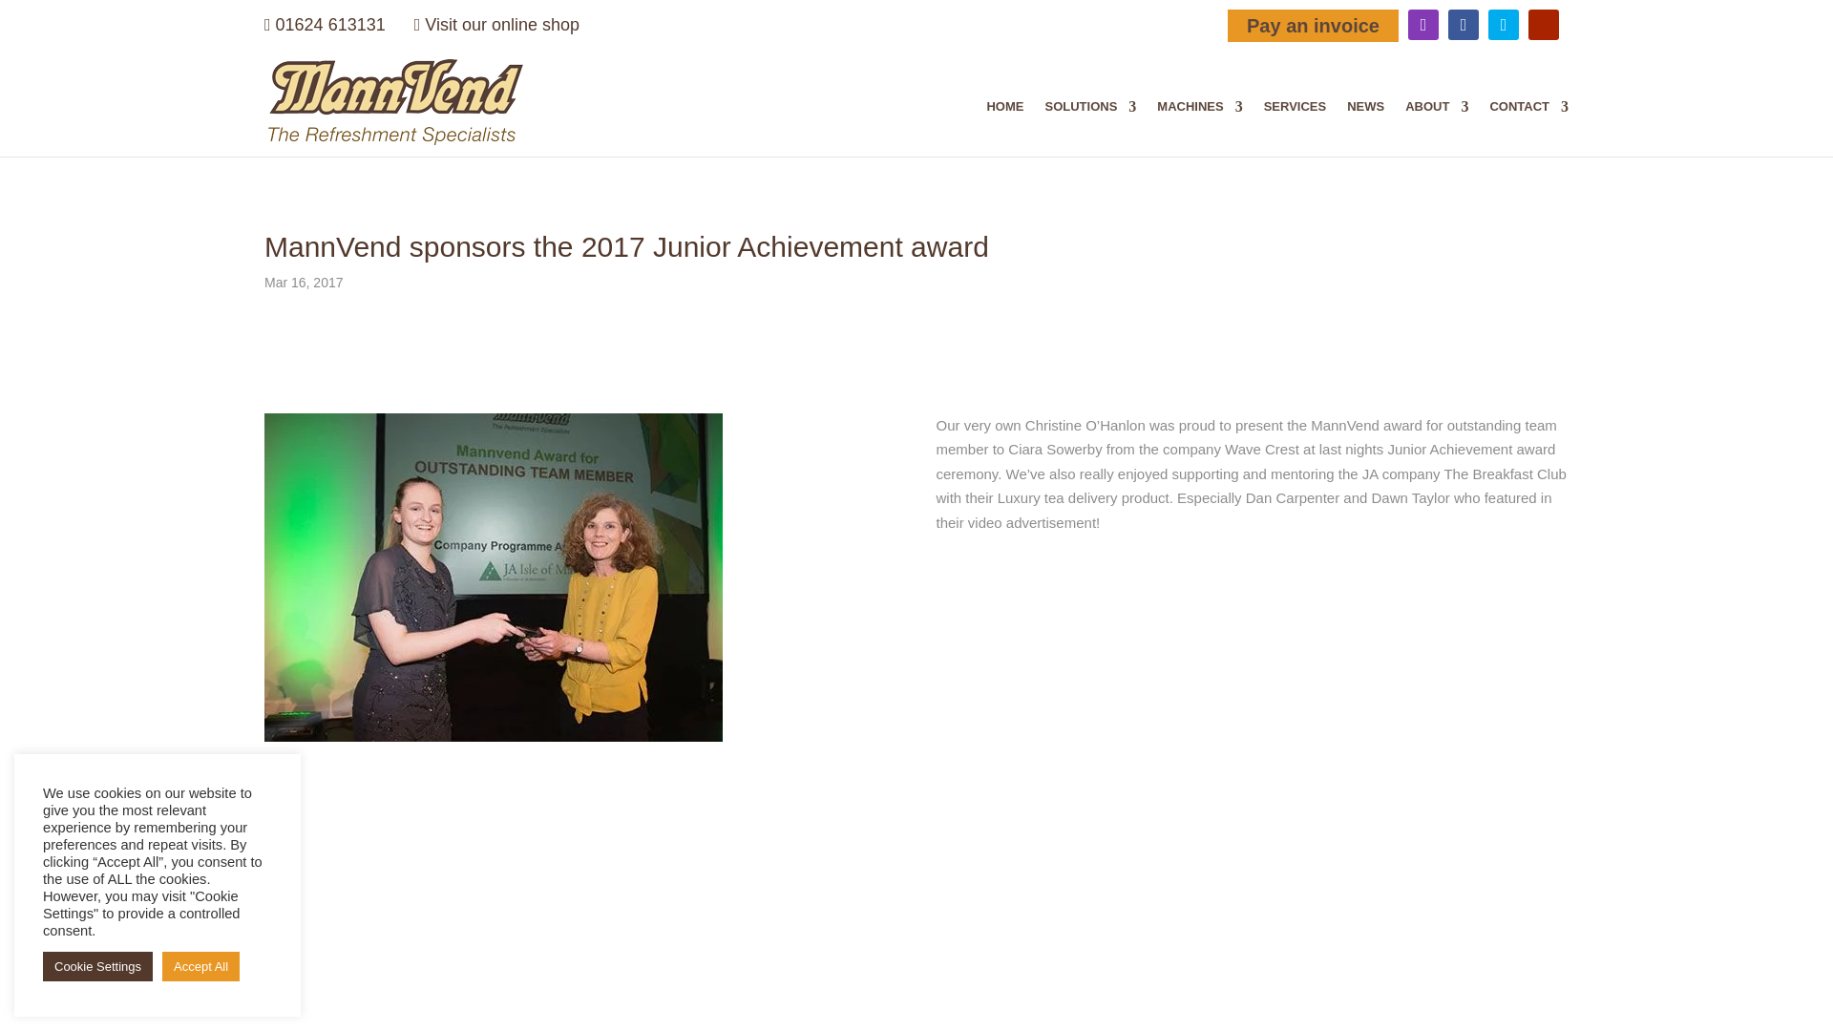 The width and height of the screenshot is (1833, 1031). I want to click on Visit our online shop, so click(496, 25).